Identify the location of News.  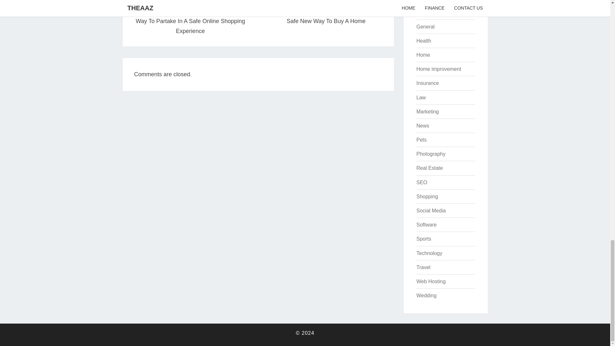
(190, 21).